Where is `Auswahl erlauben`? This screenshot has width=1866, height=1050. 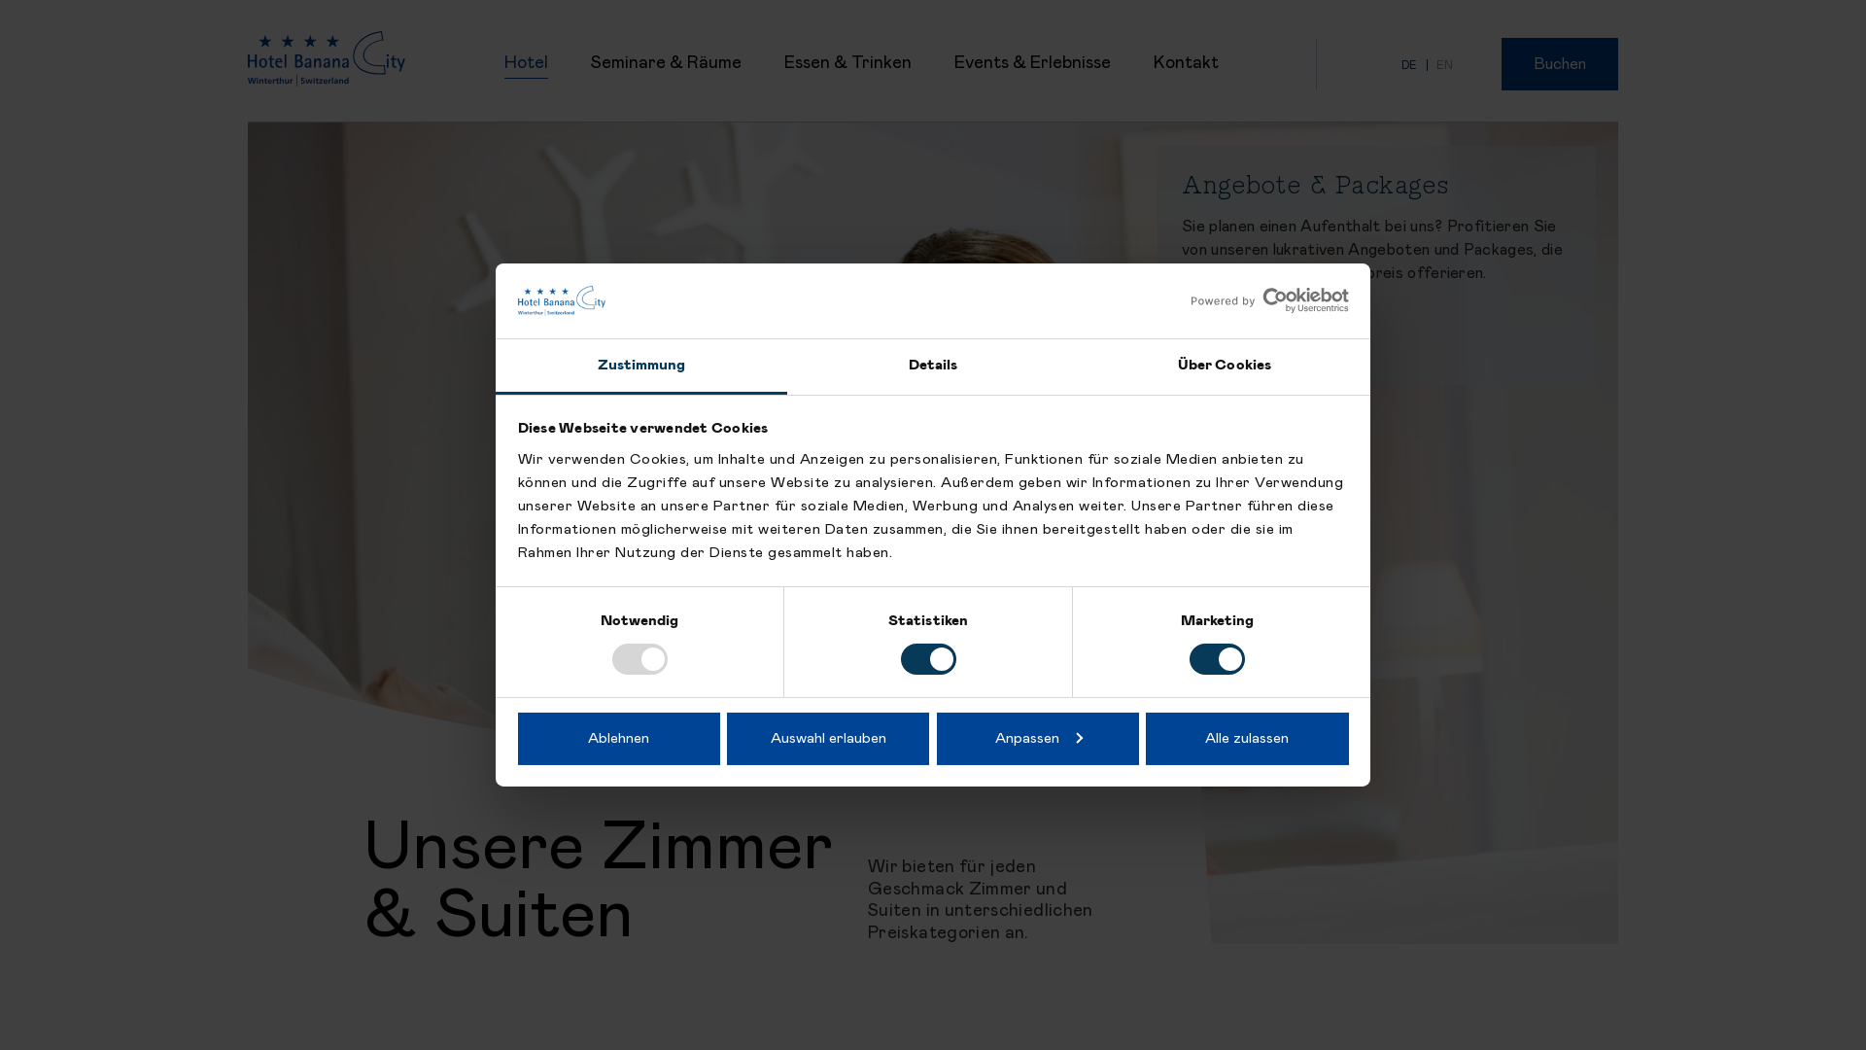 Auswahl erlauben is located at coordinates (828, 739).